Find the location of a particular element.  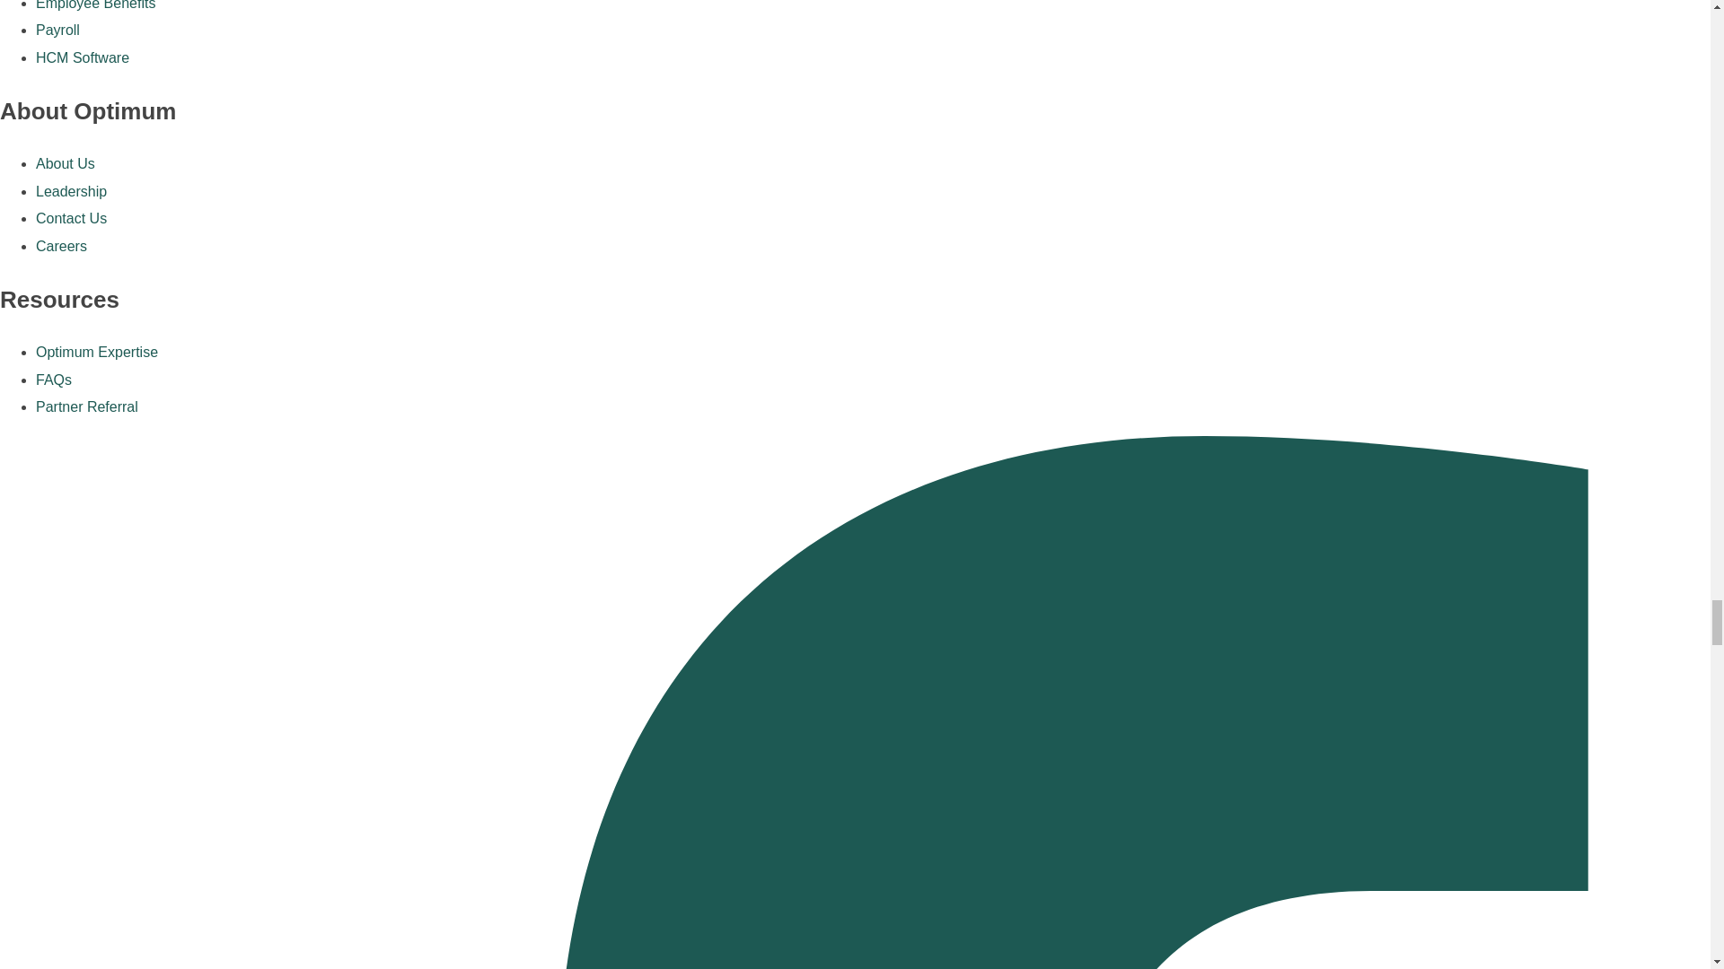

Employee Benefits is located at coordinates (95, 5).